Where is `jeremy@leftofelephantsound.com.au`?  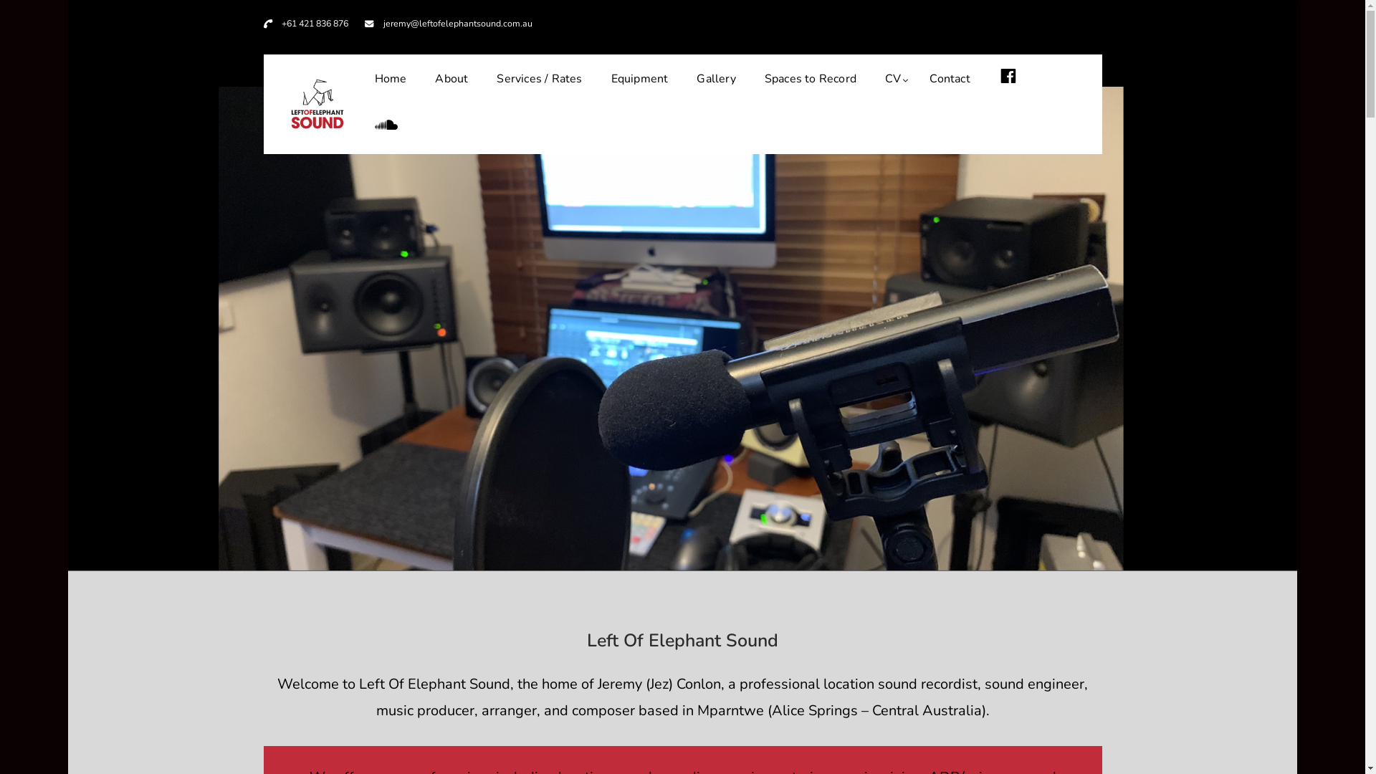 jeremy@leftofelephantsound.com.au is located at coordinates (458, 23).